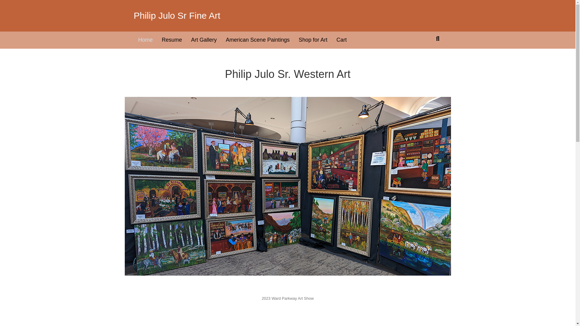 This screenshot has width=580, height=326. Describe the element at coordinates (258, 39) in the screenshot. I see `American Scene Paintings` at that location.